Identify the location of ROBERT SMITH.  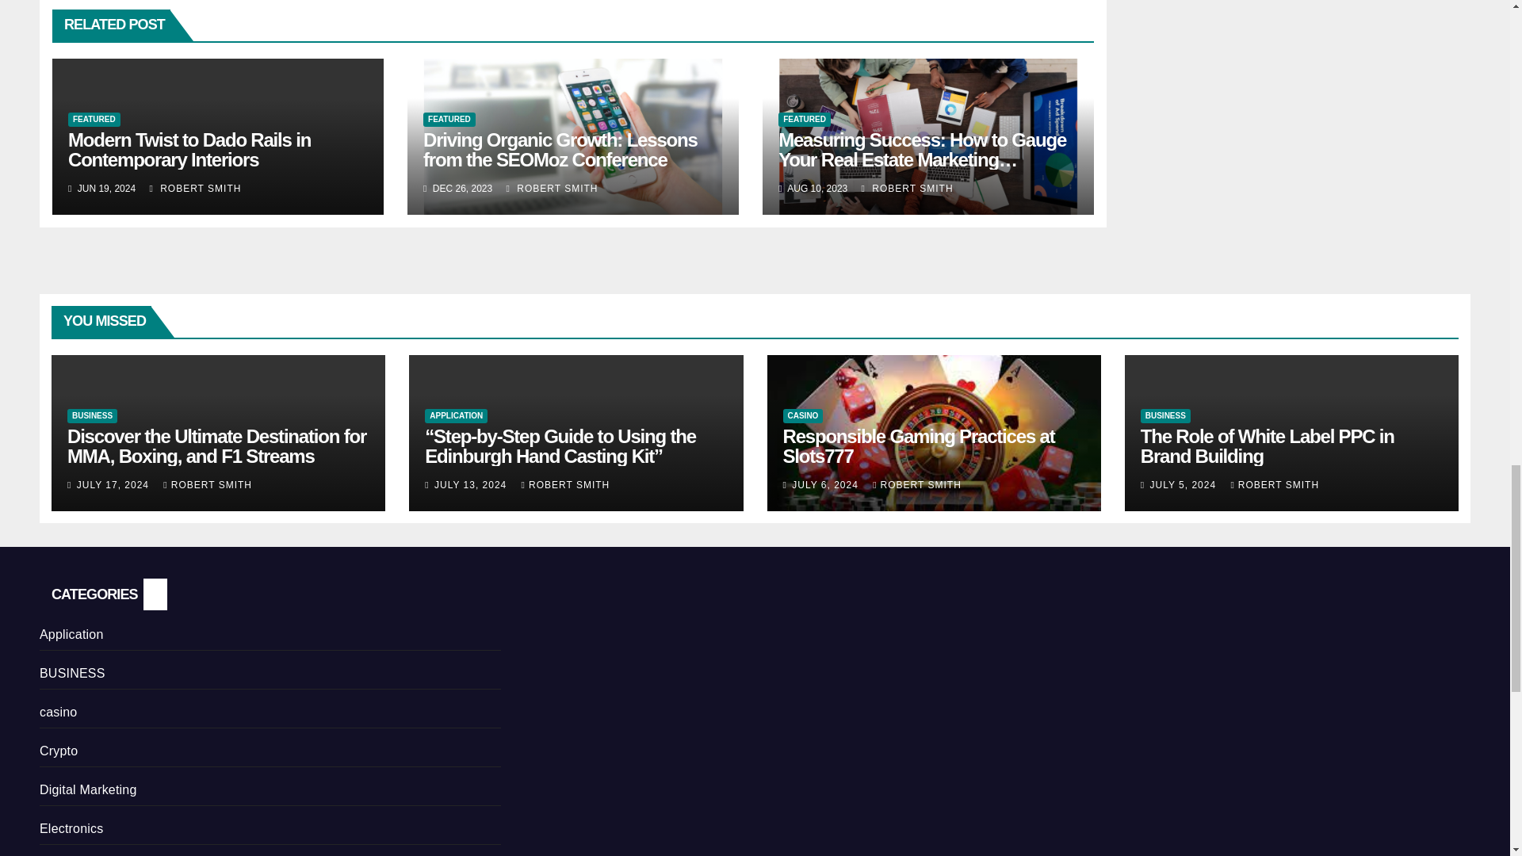
(195, 189).